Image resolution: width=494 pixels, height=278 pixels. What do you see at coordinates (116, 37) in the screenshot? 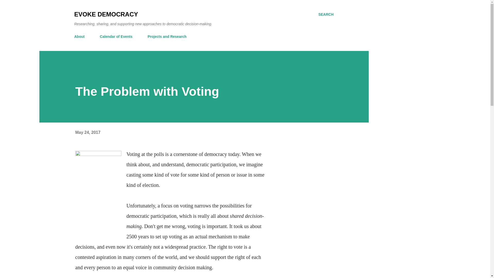
I see `Calendar of Events` at bounding box center [116, 37].